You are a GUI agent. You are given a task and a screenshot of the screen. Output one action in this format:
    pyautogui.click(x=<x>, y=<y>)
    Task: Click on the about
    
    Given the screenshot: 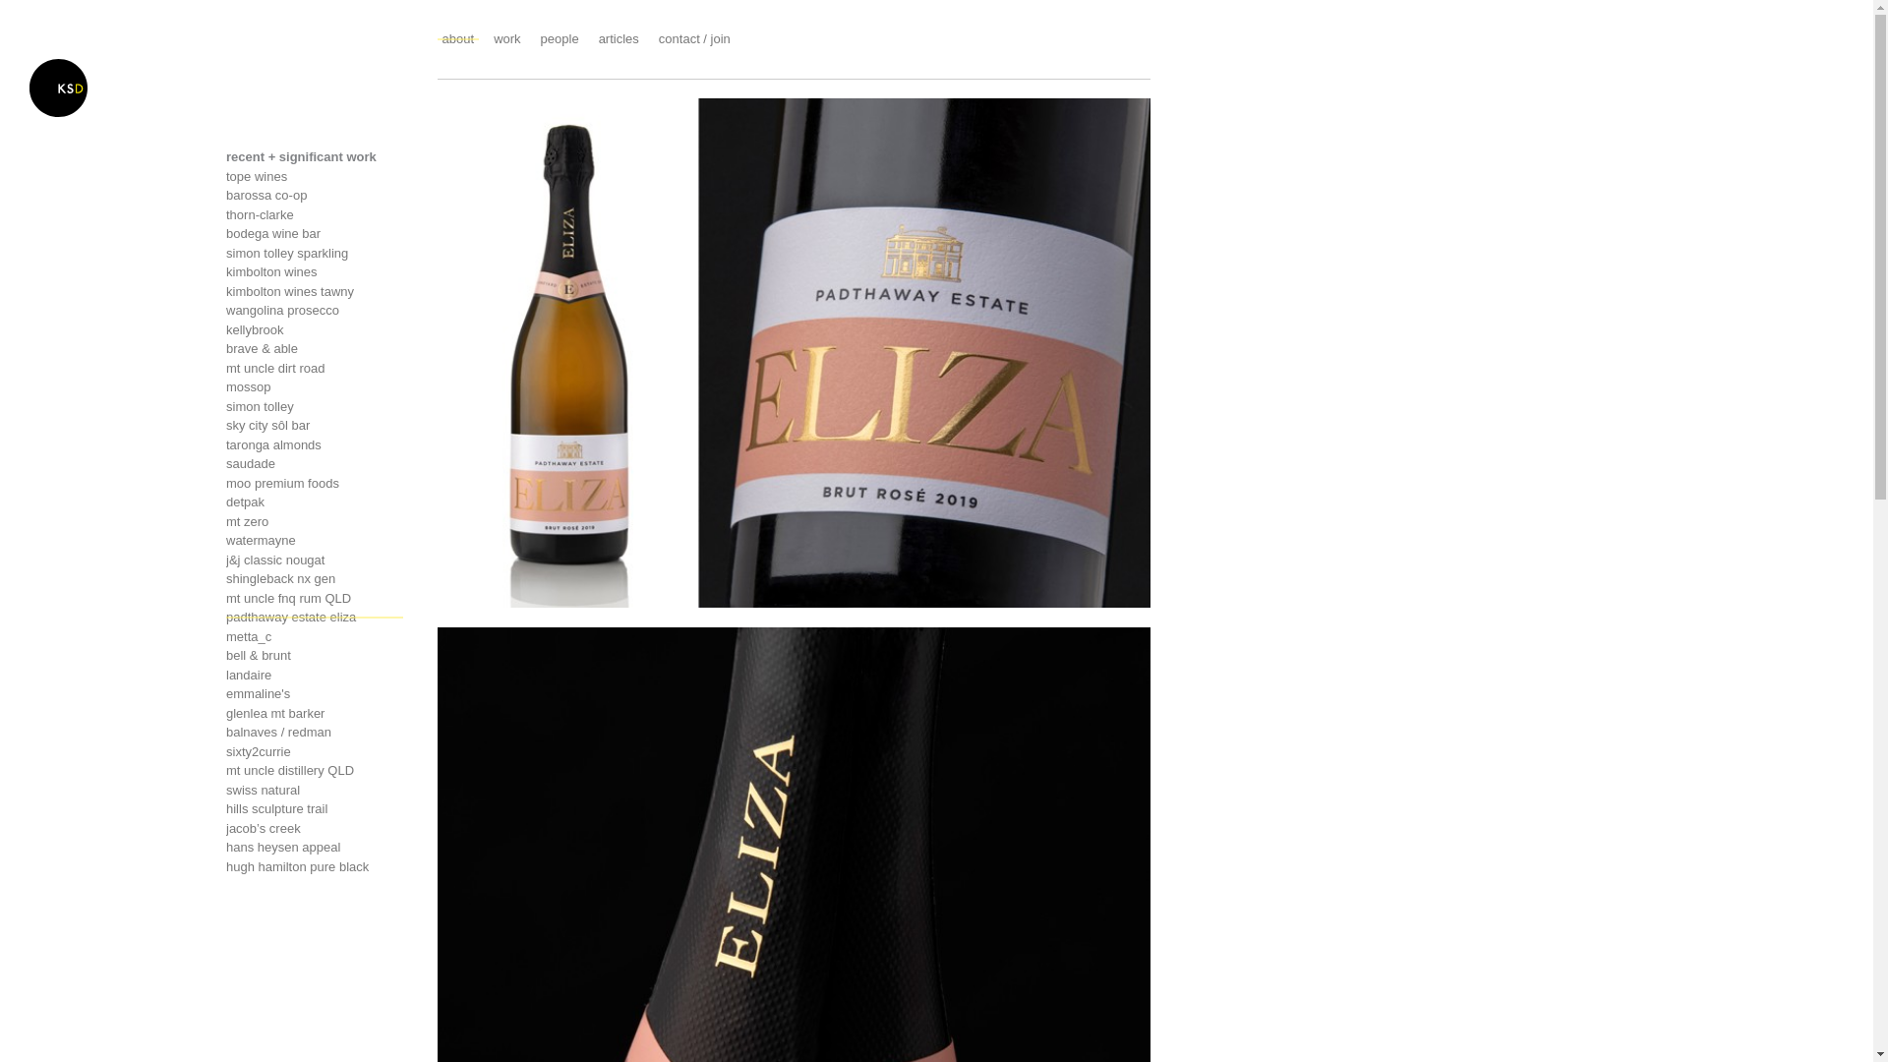 What is the action you would take?
    pyautogui.click(x=458, y=39)
    